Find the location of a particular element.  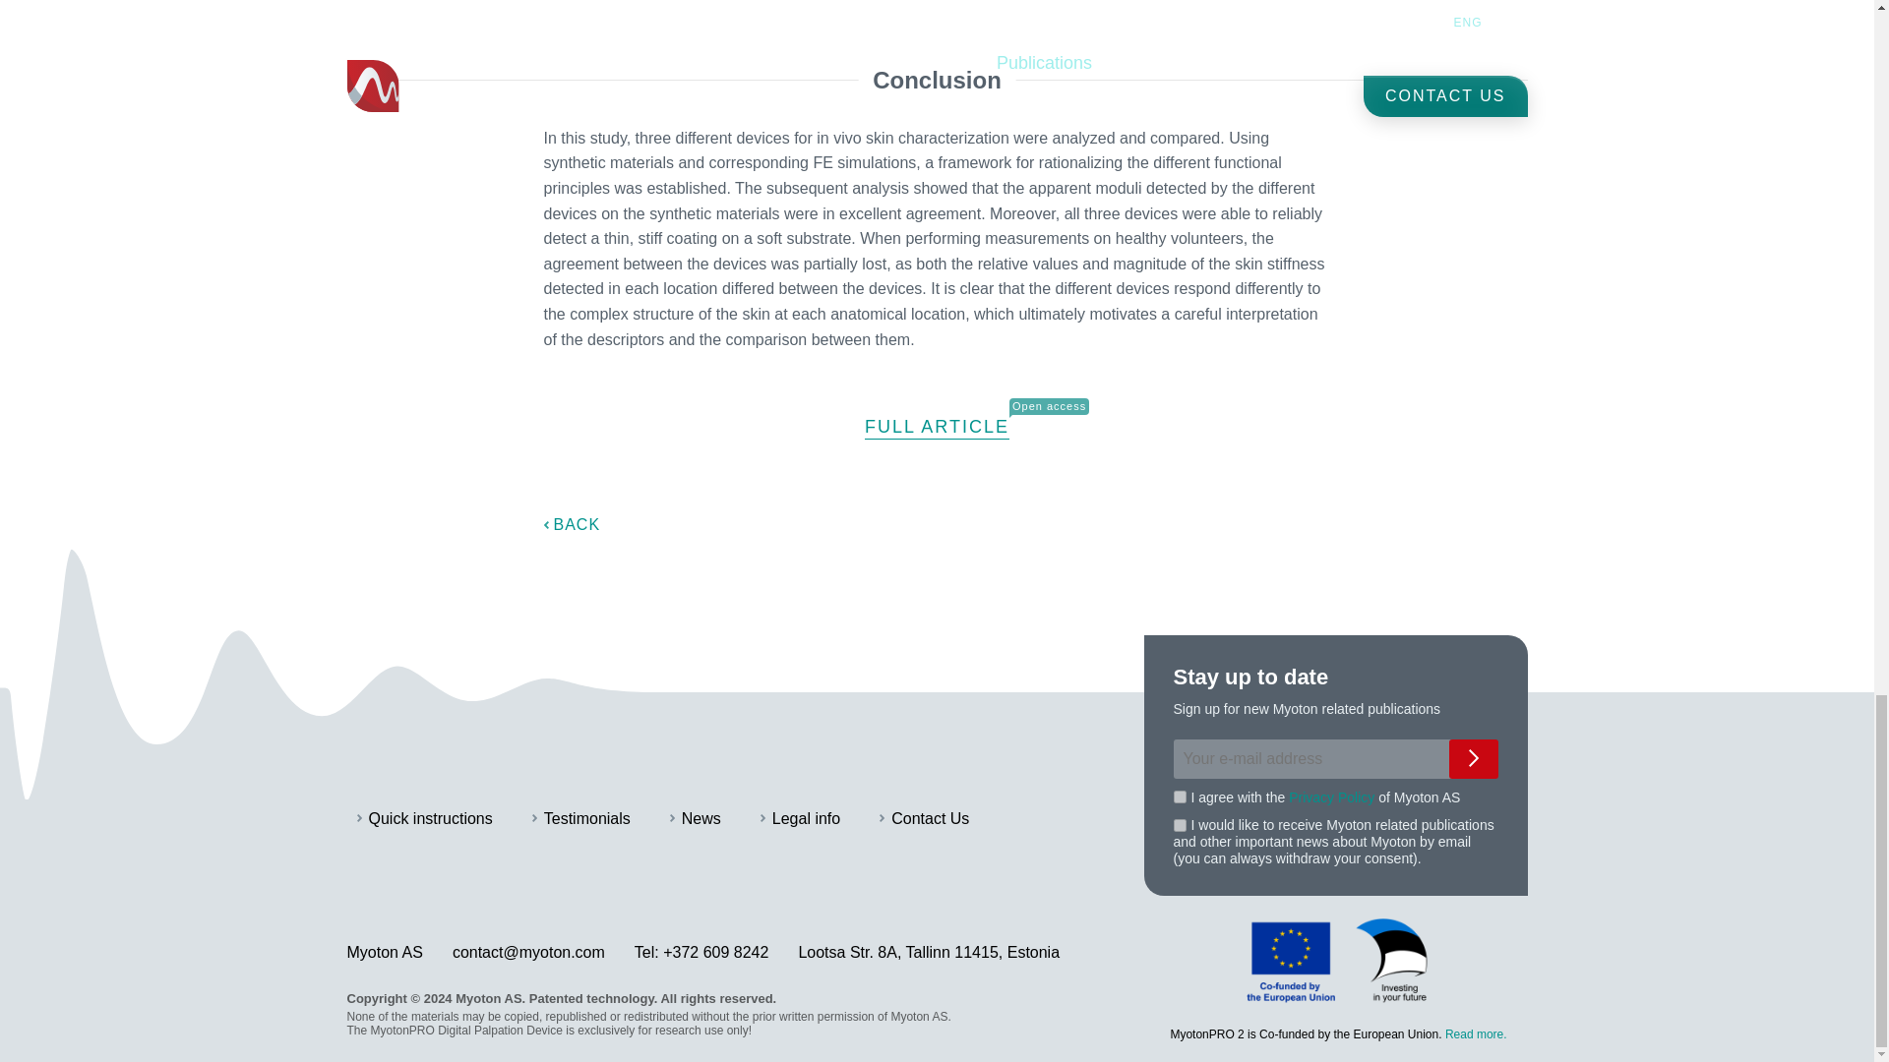

Contact Us is located at coordinates (924, 819).